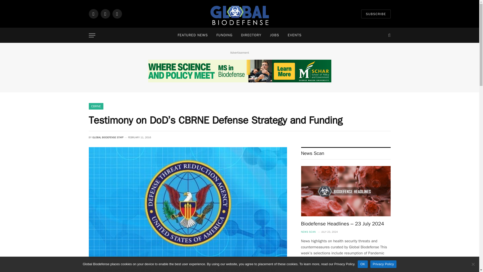  Describe the element at coordinates (108, 137) in the screenshot. I see `GLOBAL BIODEFENSE STAFF` at that location.